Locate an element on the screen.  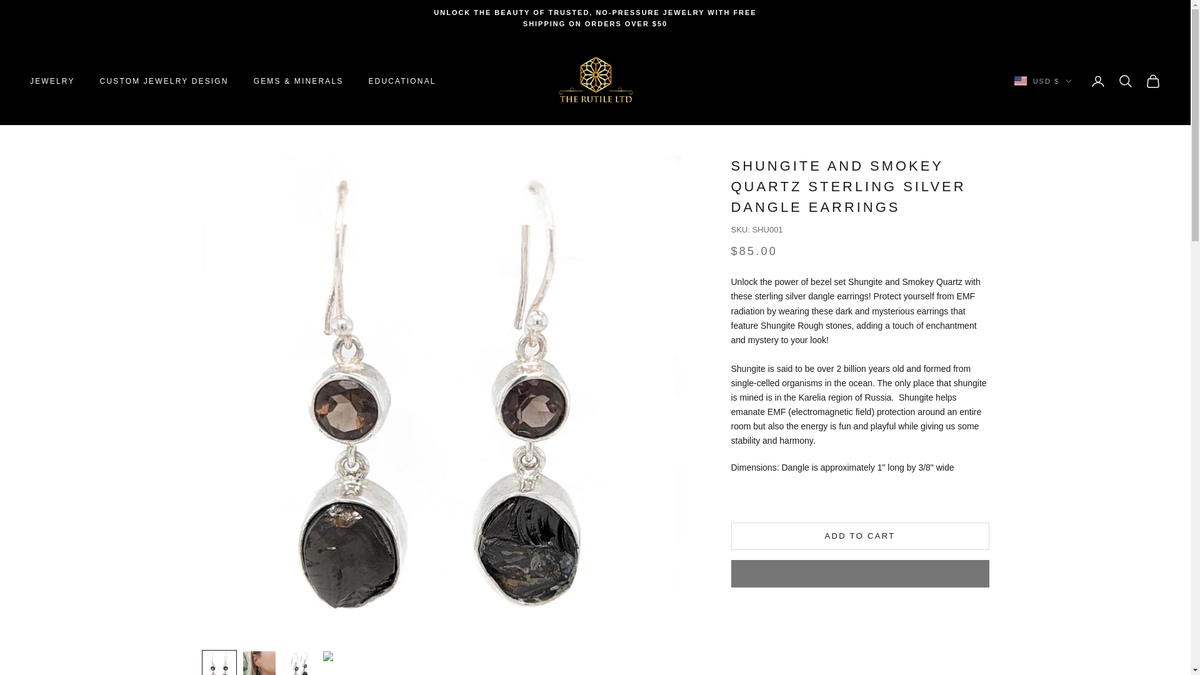
CUSTOM JEWELRY DESIGN is located at coordinates (164, 81).